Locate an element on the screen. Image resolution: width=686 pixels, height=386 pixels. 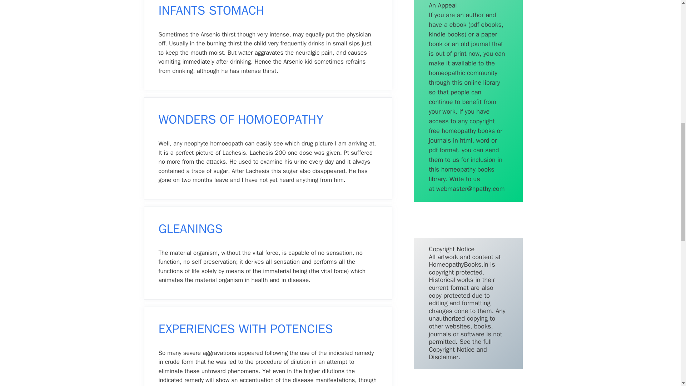
WONDERS OF HOMOEOPATHY is located at coordinates (241, 119).